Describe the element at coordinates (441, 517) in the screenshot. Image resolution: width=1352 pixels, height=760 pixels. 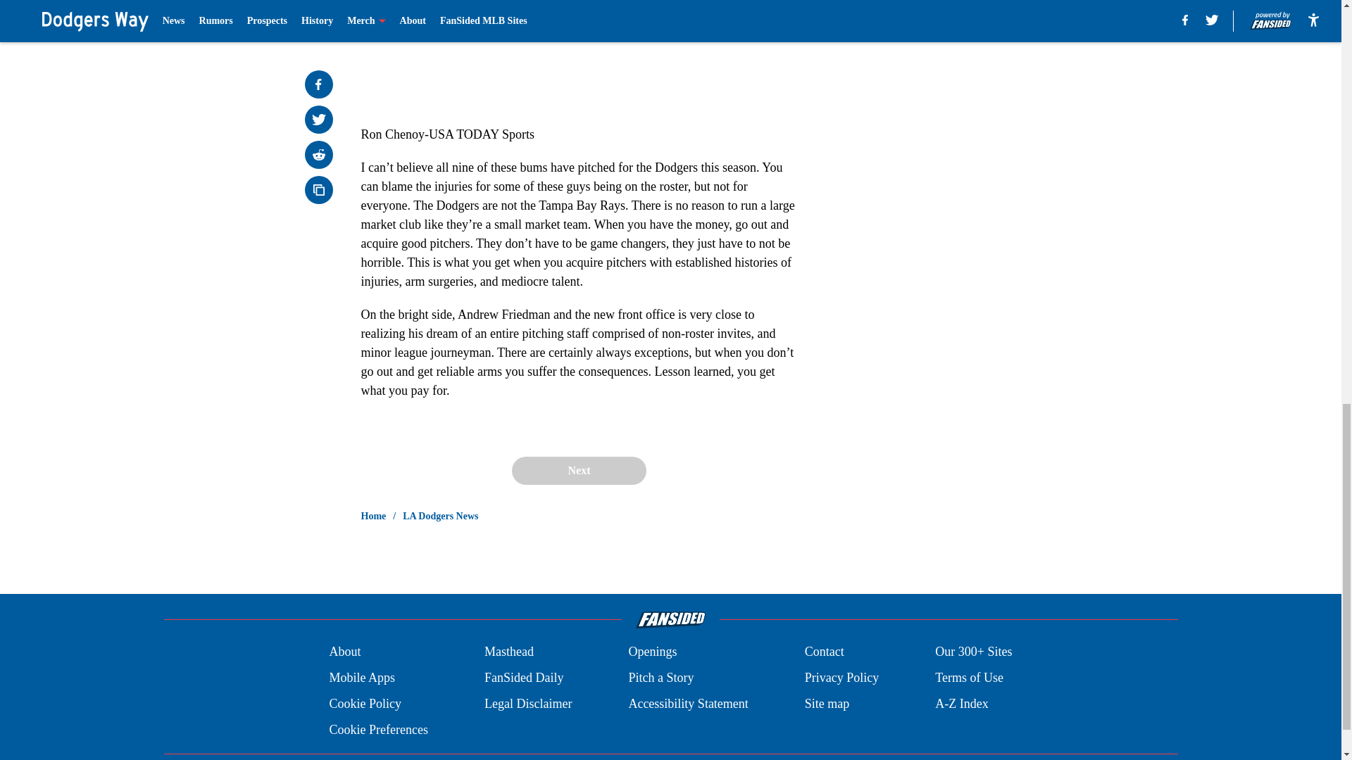
I see `LA Dodgers News` at that location.